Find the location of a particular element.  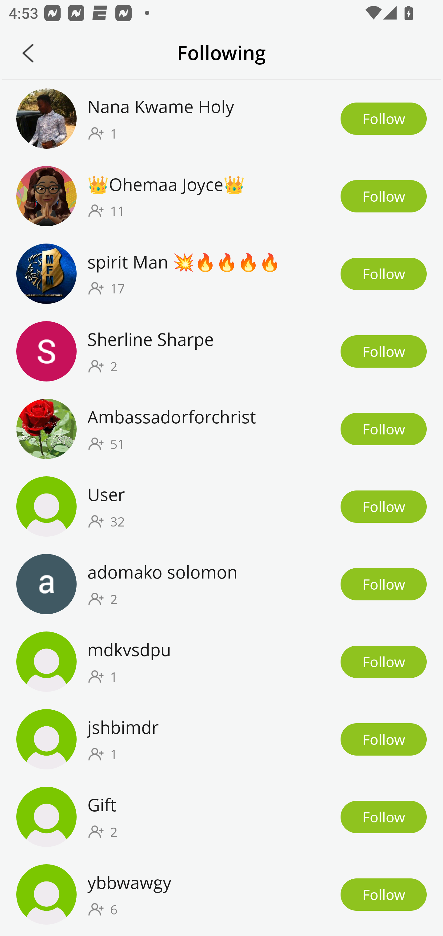

Nana Kwame Holy 1 Follow is located at coordinates (221, 118).